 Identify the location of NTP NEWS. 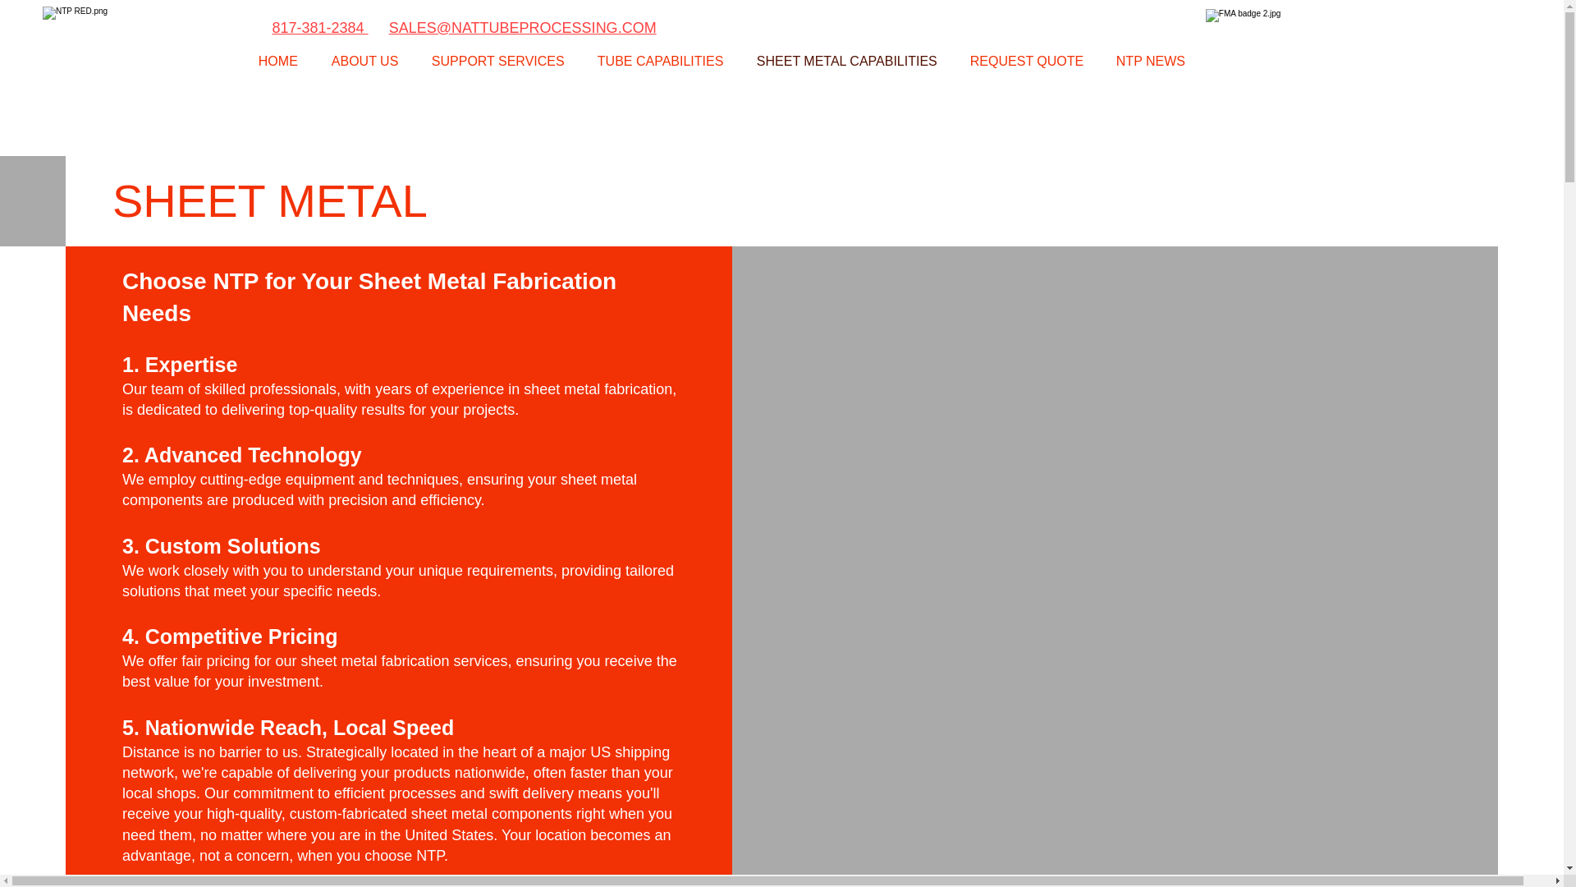
(1154, 61).